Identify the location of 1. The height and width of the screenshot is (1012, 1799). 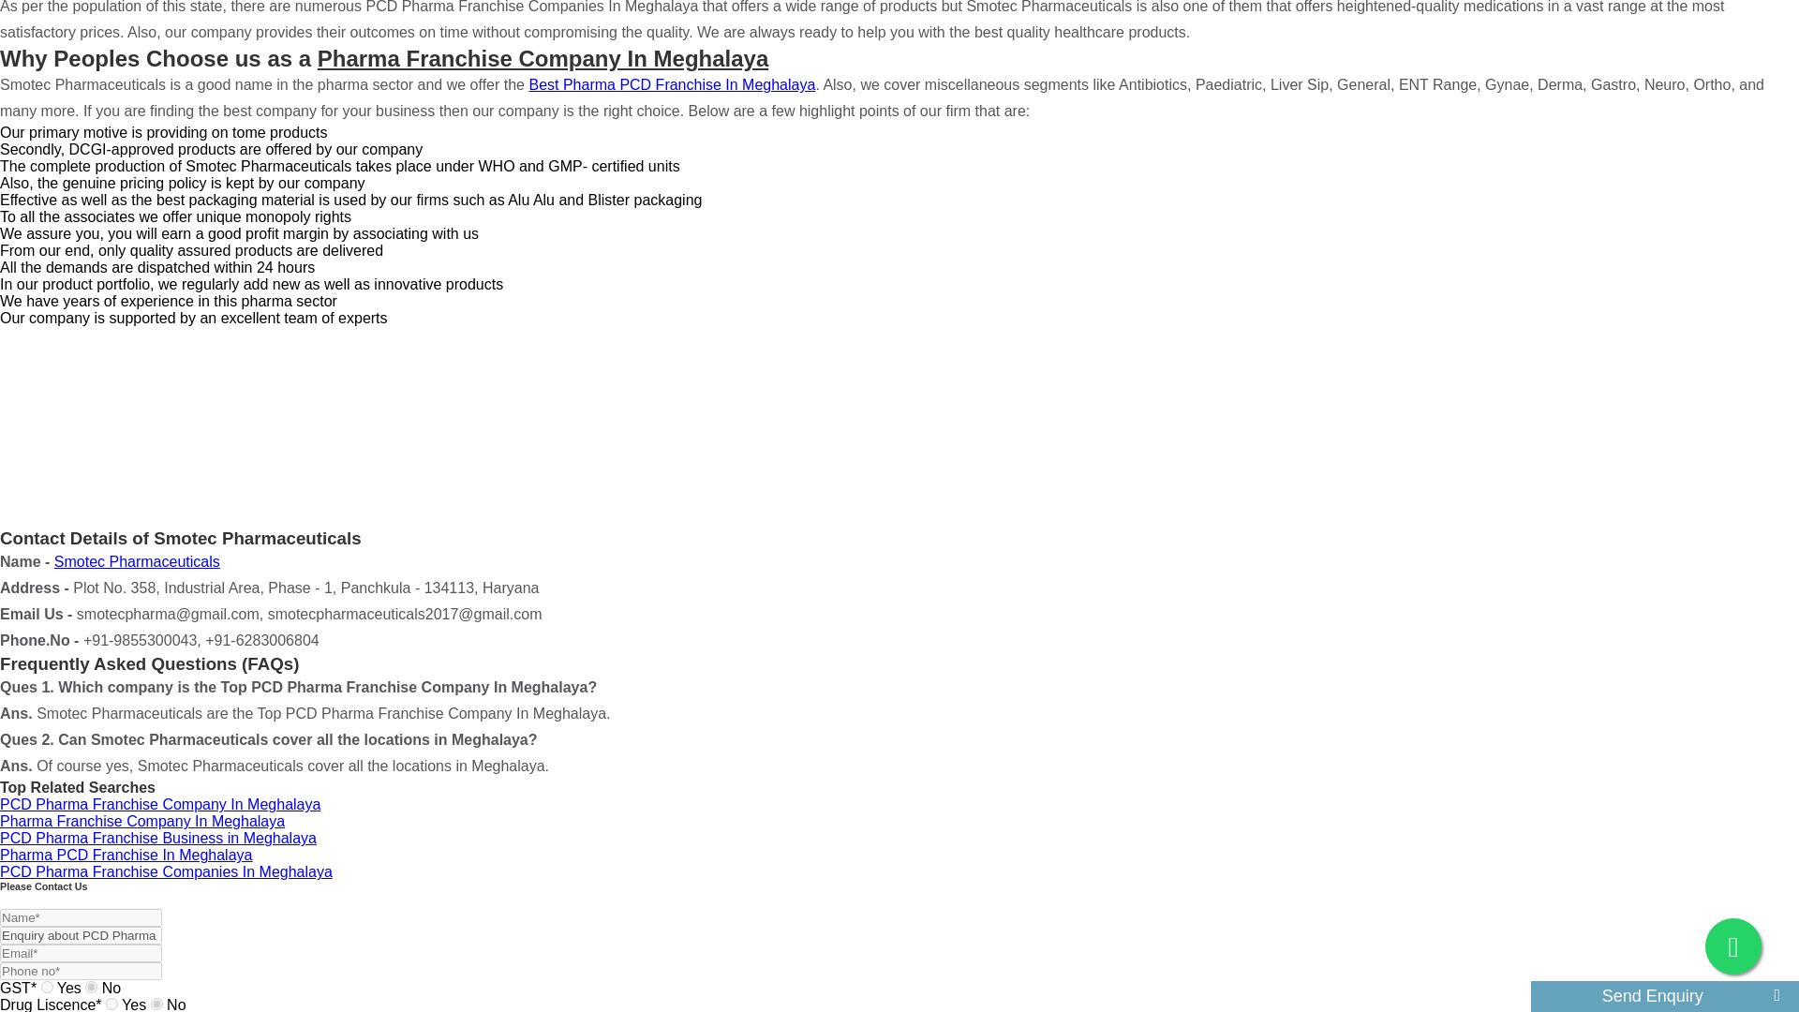
(112, 1003).